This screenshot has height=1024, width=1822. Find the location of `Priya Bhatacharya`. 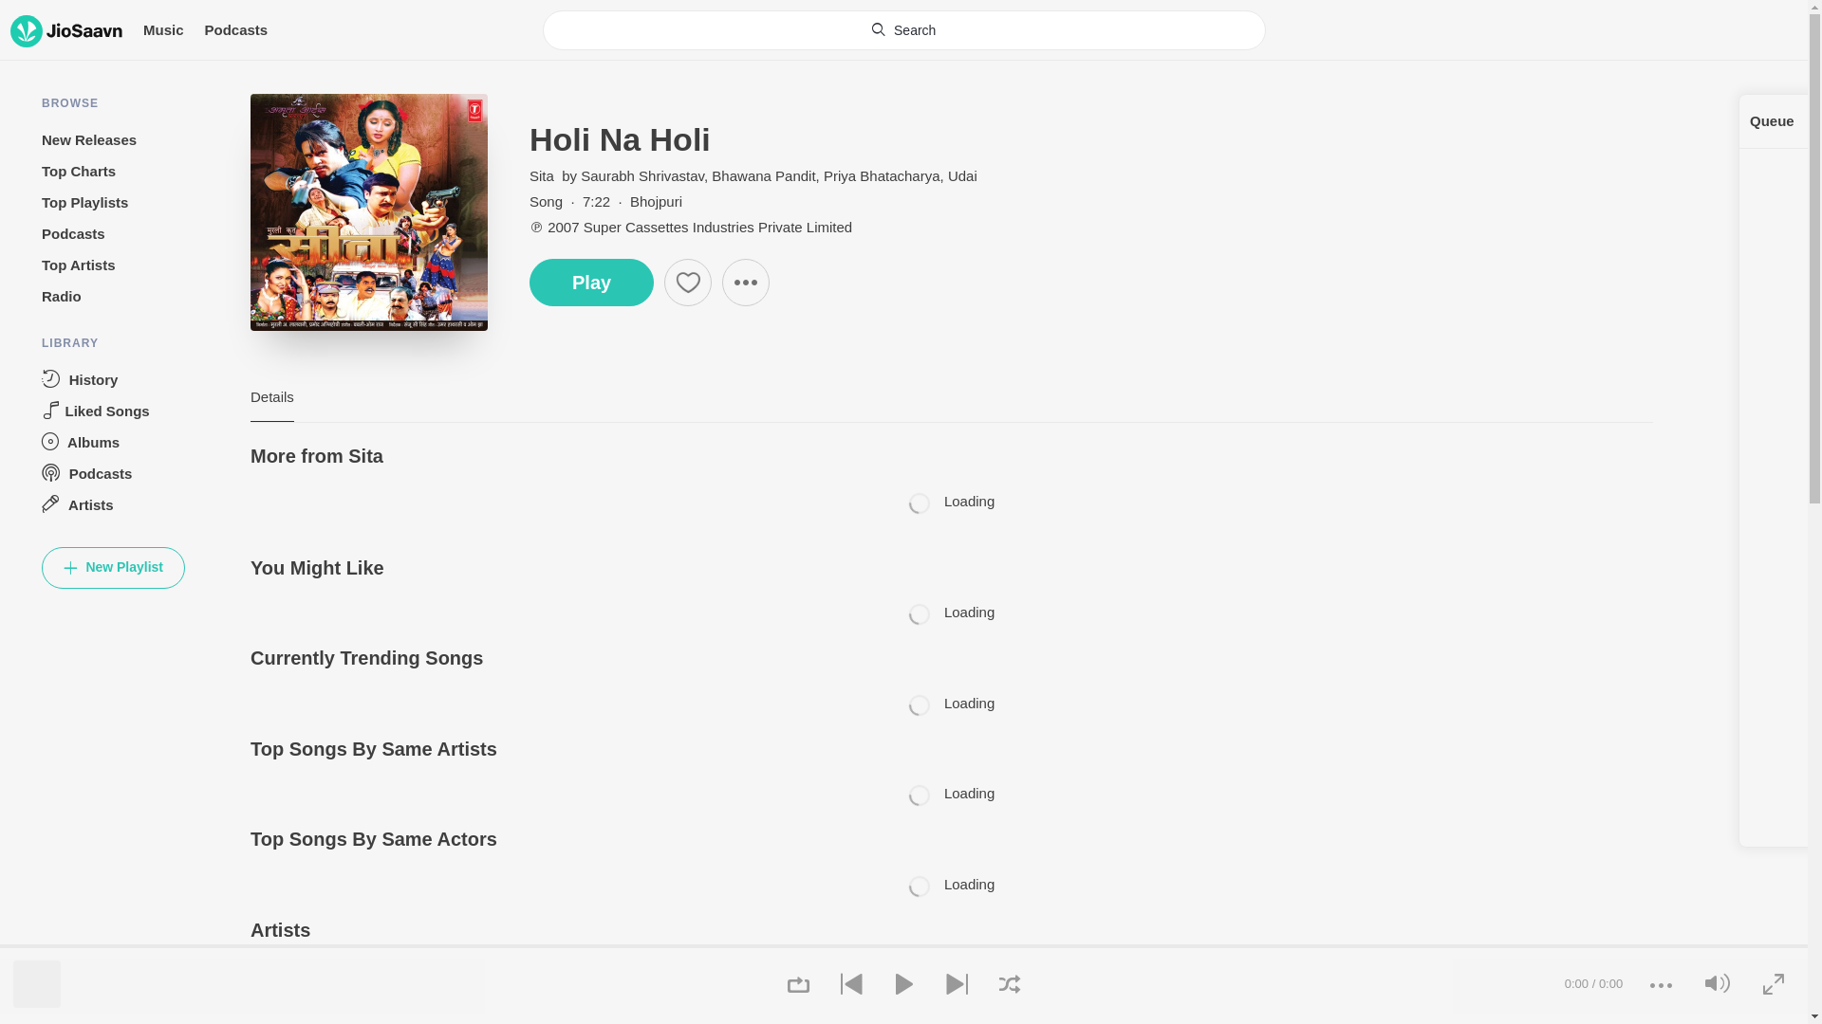

Priya Bhatacharya is located at coordinates (881, 176).